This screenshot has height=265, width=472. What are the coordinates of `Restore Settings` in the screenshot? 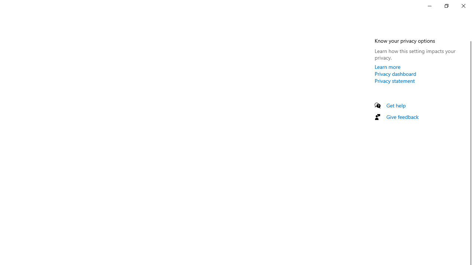 It's located at (446, 6).